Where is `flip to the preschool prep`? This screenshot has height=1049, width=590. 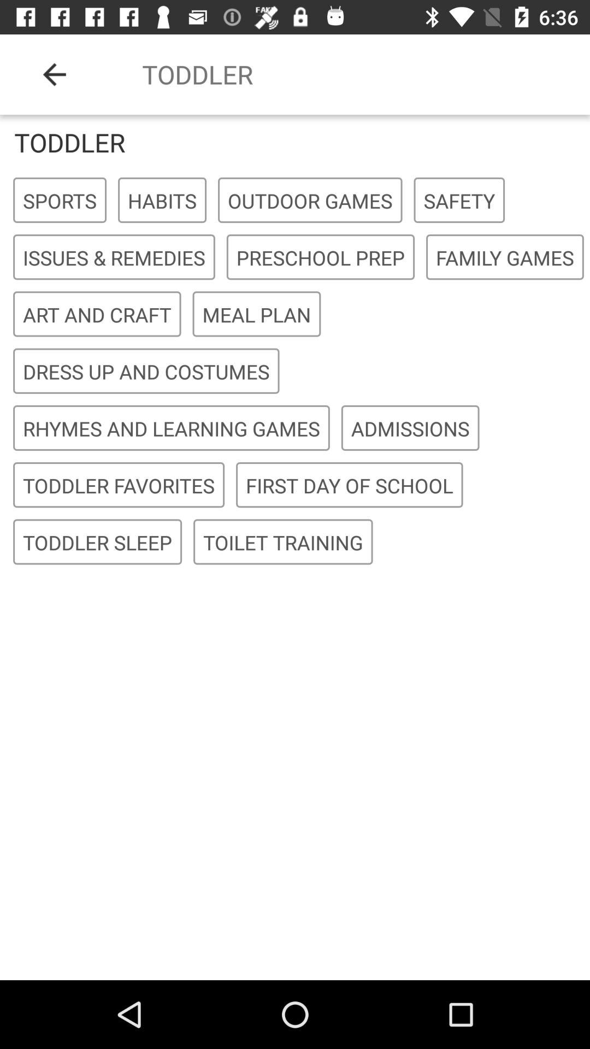 flip to the preschool prep is located at coordinates (320, 258).